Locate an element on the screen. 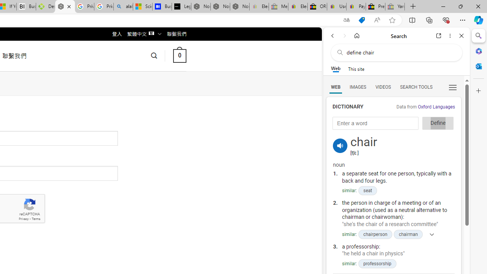 This screenshot has width=487, height=274. WEB   is located at coordinates (336, 87).